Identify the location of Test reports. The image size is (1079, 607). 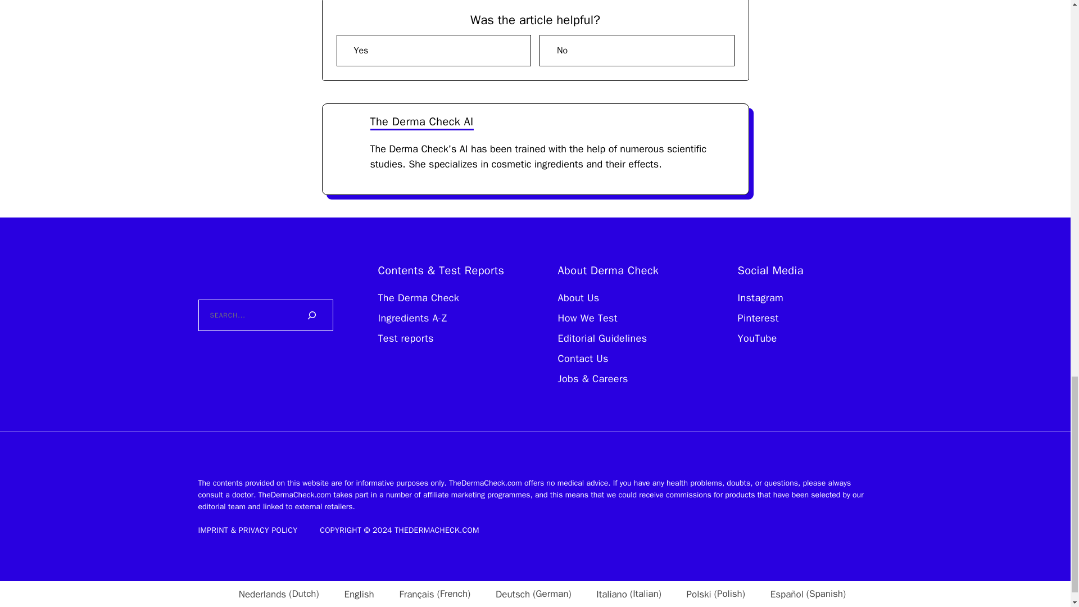
(406, 338).